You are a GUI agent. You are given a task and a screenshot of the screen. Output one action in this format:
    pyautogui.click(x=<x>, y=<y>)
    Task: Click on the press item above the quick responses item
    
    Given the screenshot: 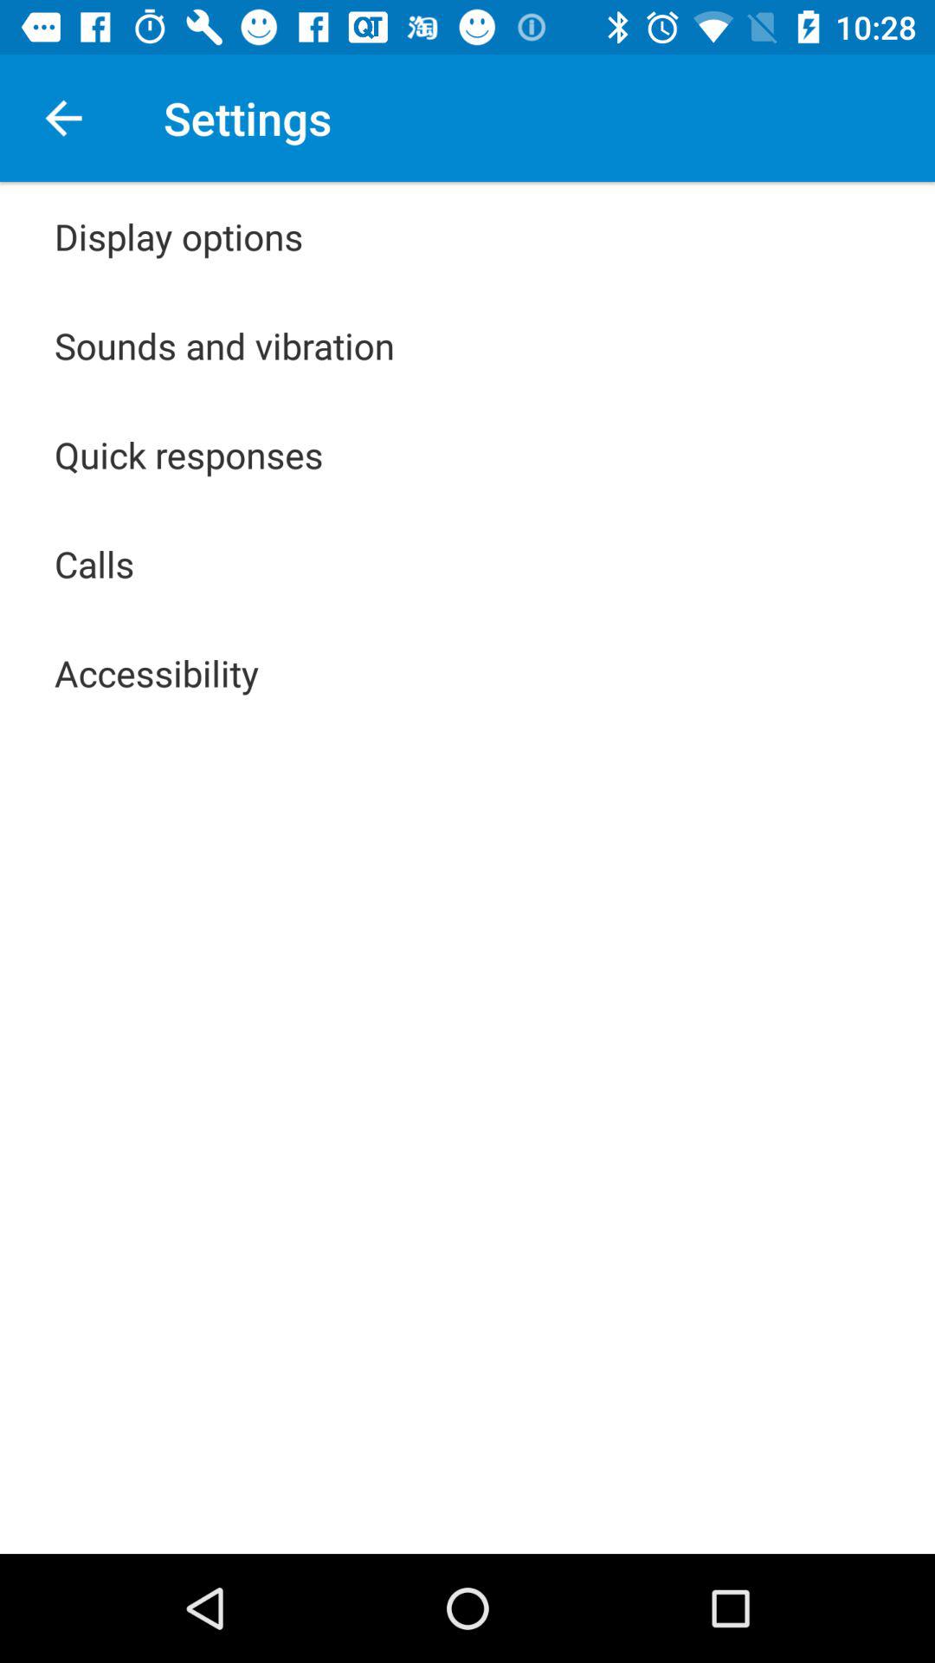 What is the action you would take?
    pyautogui.click(x=225, y=345)
    